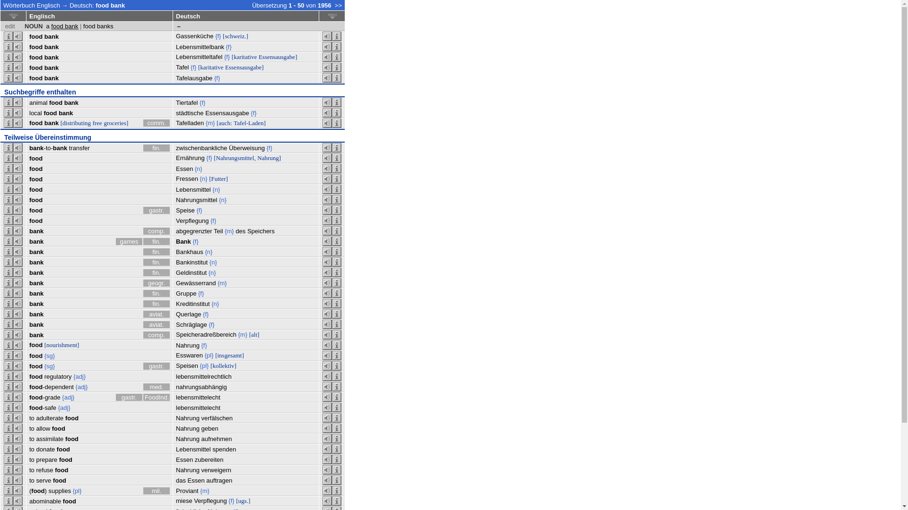  What do you see at coordinates (192, 263) in the screenshot?
I see `Bankinstitut` at bounding box center [192, 263].